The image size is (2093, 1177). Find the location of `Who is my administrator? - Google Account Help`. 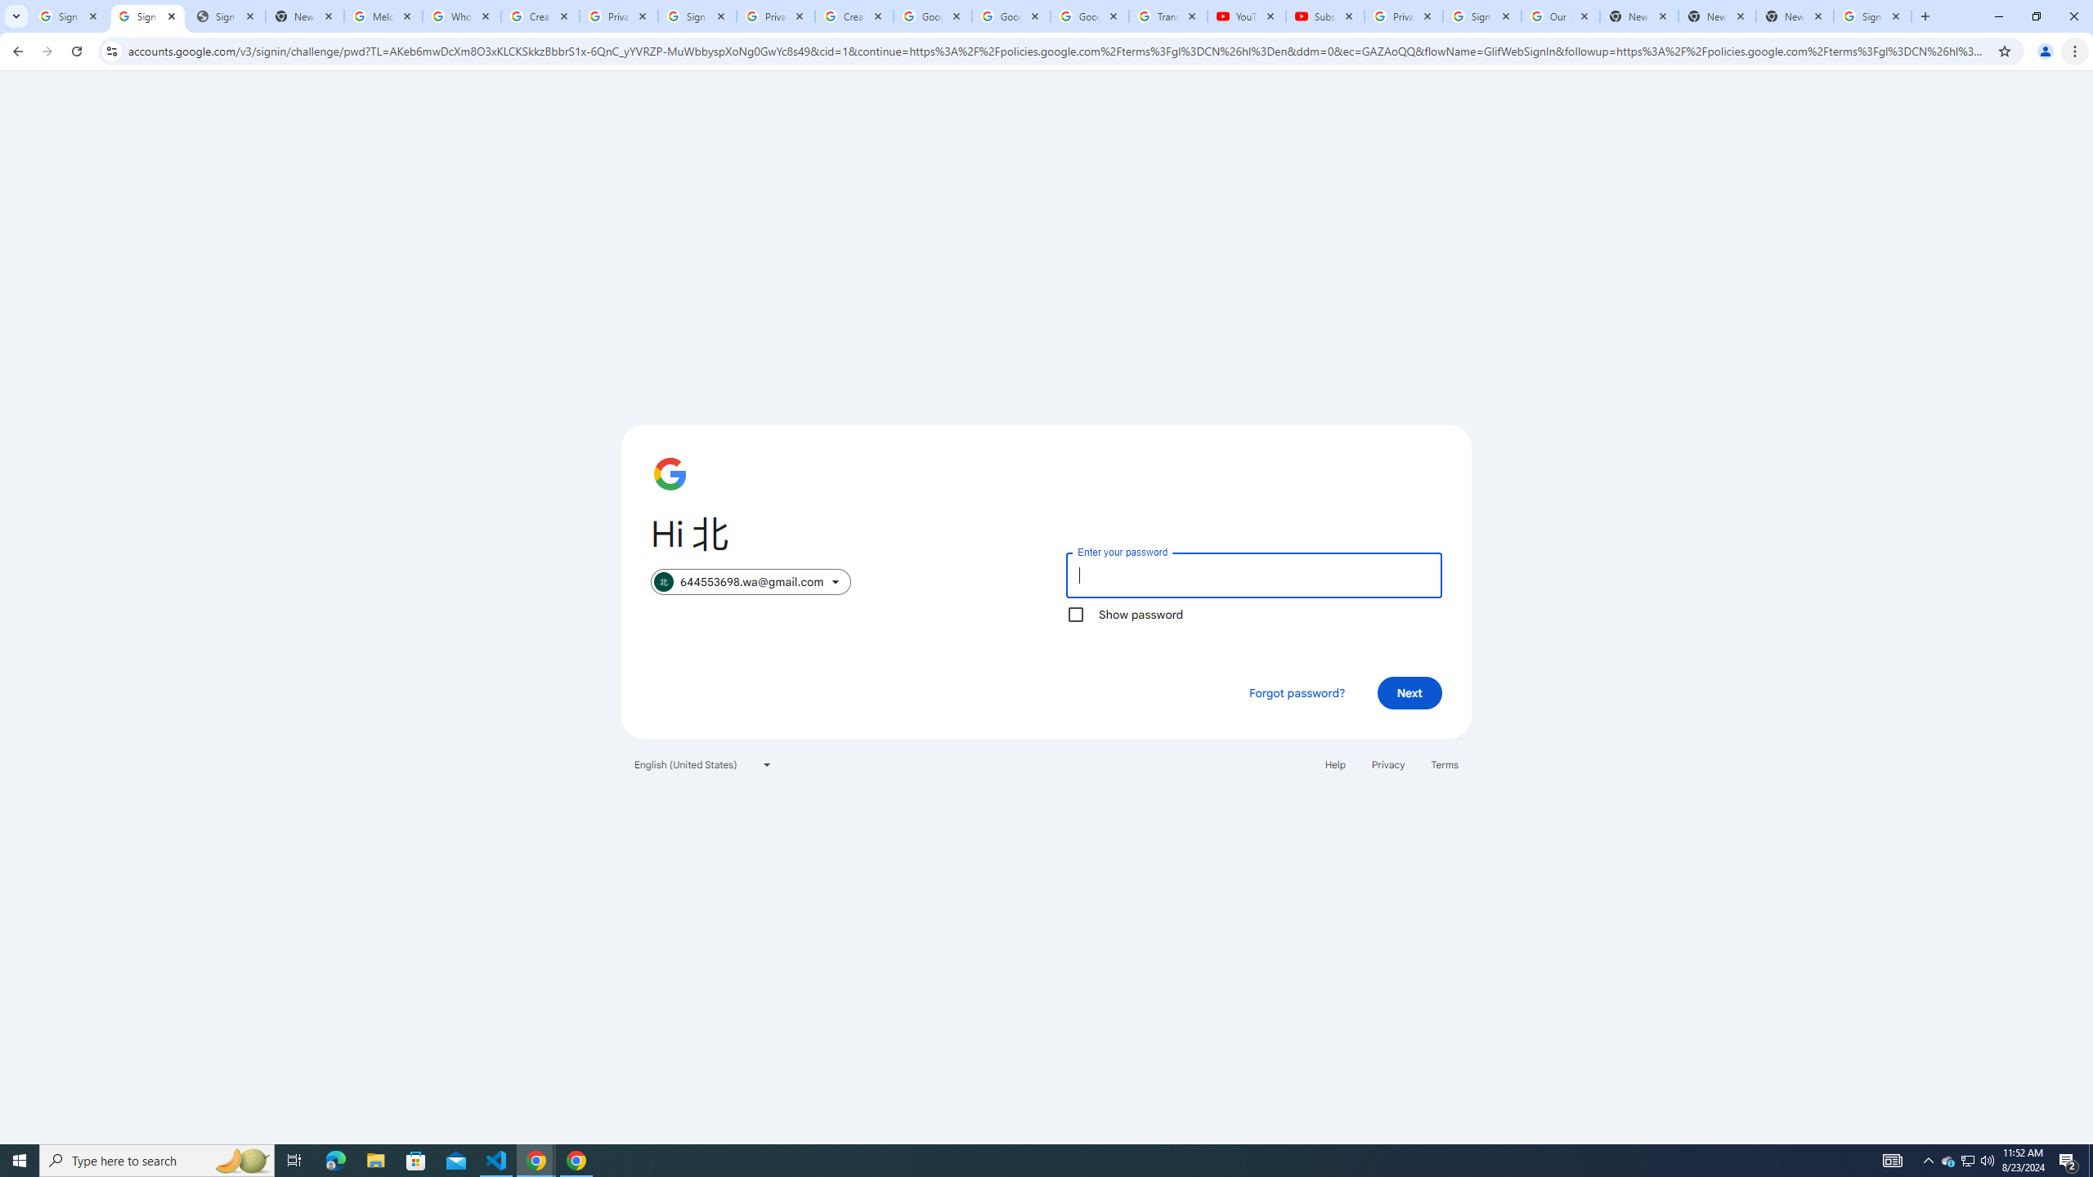

Who is my administrator? - Google Account Help is located at coordinates (461, 16).